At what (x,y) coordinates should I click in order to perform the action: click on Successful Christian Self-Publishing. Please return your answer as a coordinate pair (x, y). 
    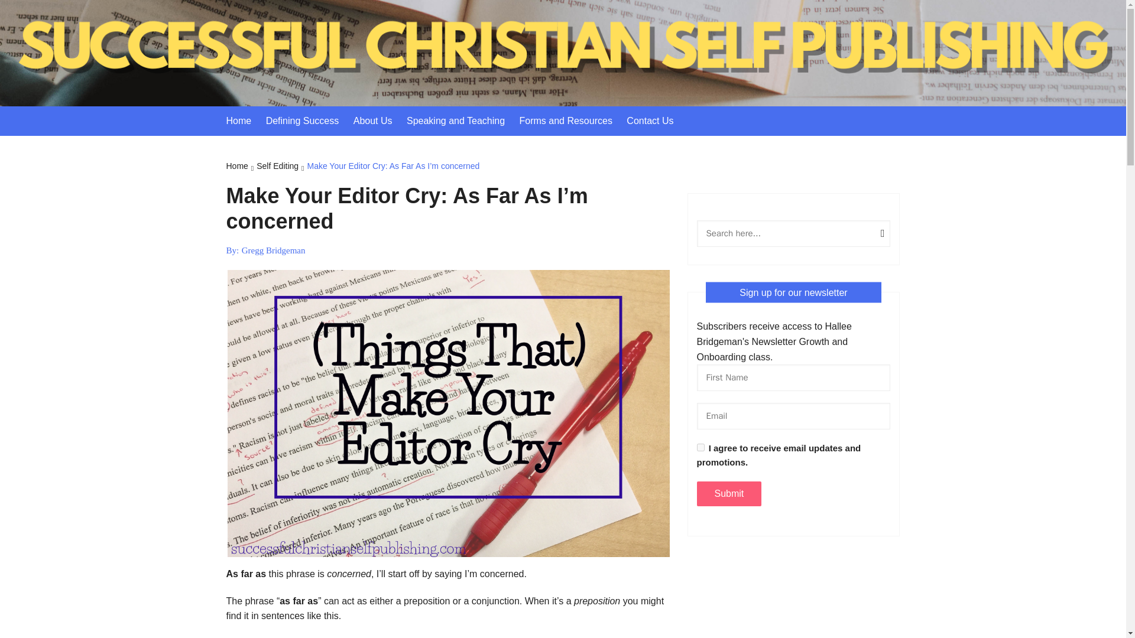
    Looking at the image, I should click on (442, 66).